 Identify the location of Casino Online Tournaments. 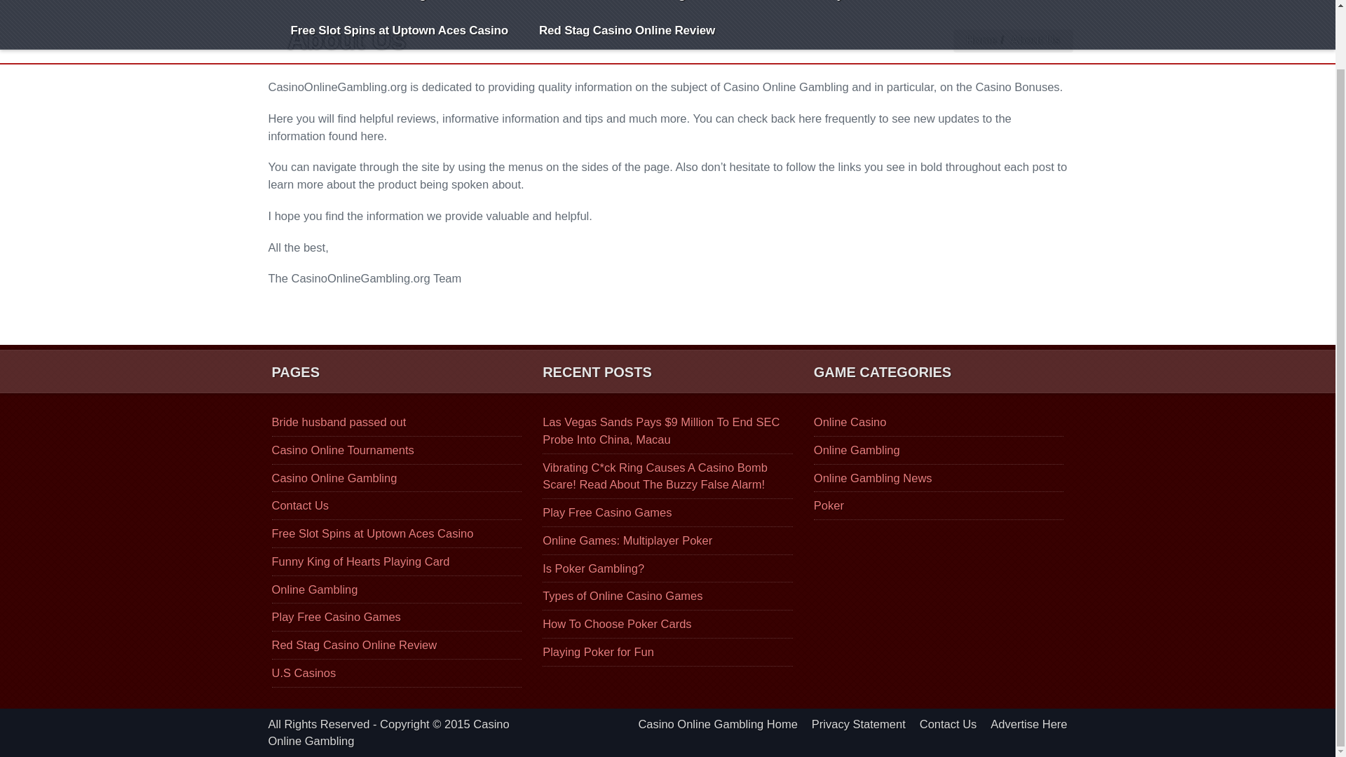
(343, 450).